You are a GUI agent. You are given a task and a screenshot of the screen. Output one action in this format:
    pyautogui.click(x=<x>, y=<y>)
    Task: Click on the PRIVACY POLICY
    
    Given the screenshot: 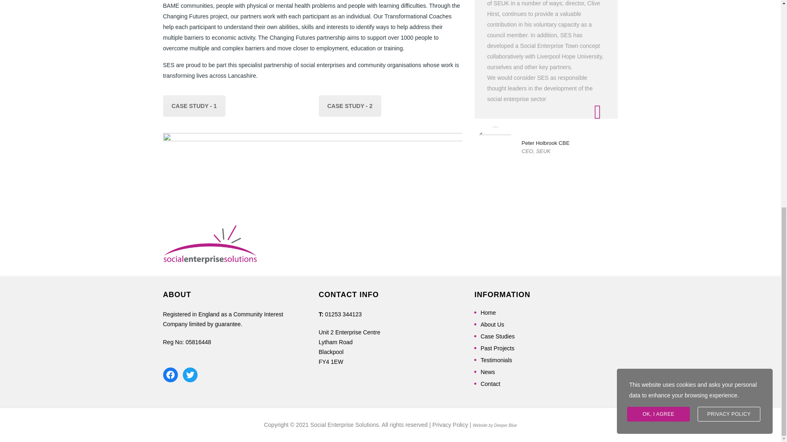 What is the action you would take?
    pyautogui.click(x=729, y=25)
    